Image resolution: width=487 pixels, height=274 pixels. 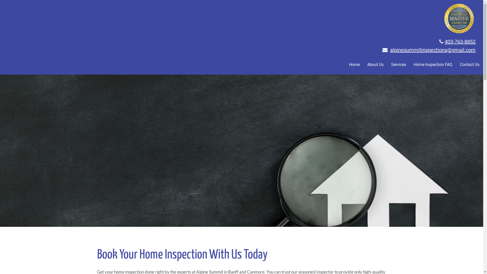 What do you see at coordinates (399, 65) in the screenshot?
I see `Services` at bounding box center [399, 65].